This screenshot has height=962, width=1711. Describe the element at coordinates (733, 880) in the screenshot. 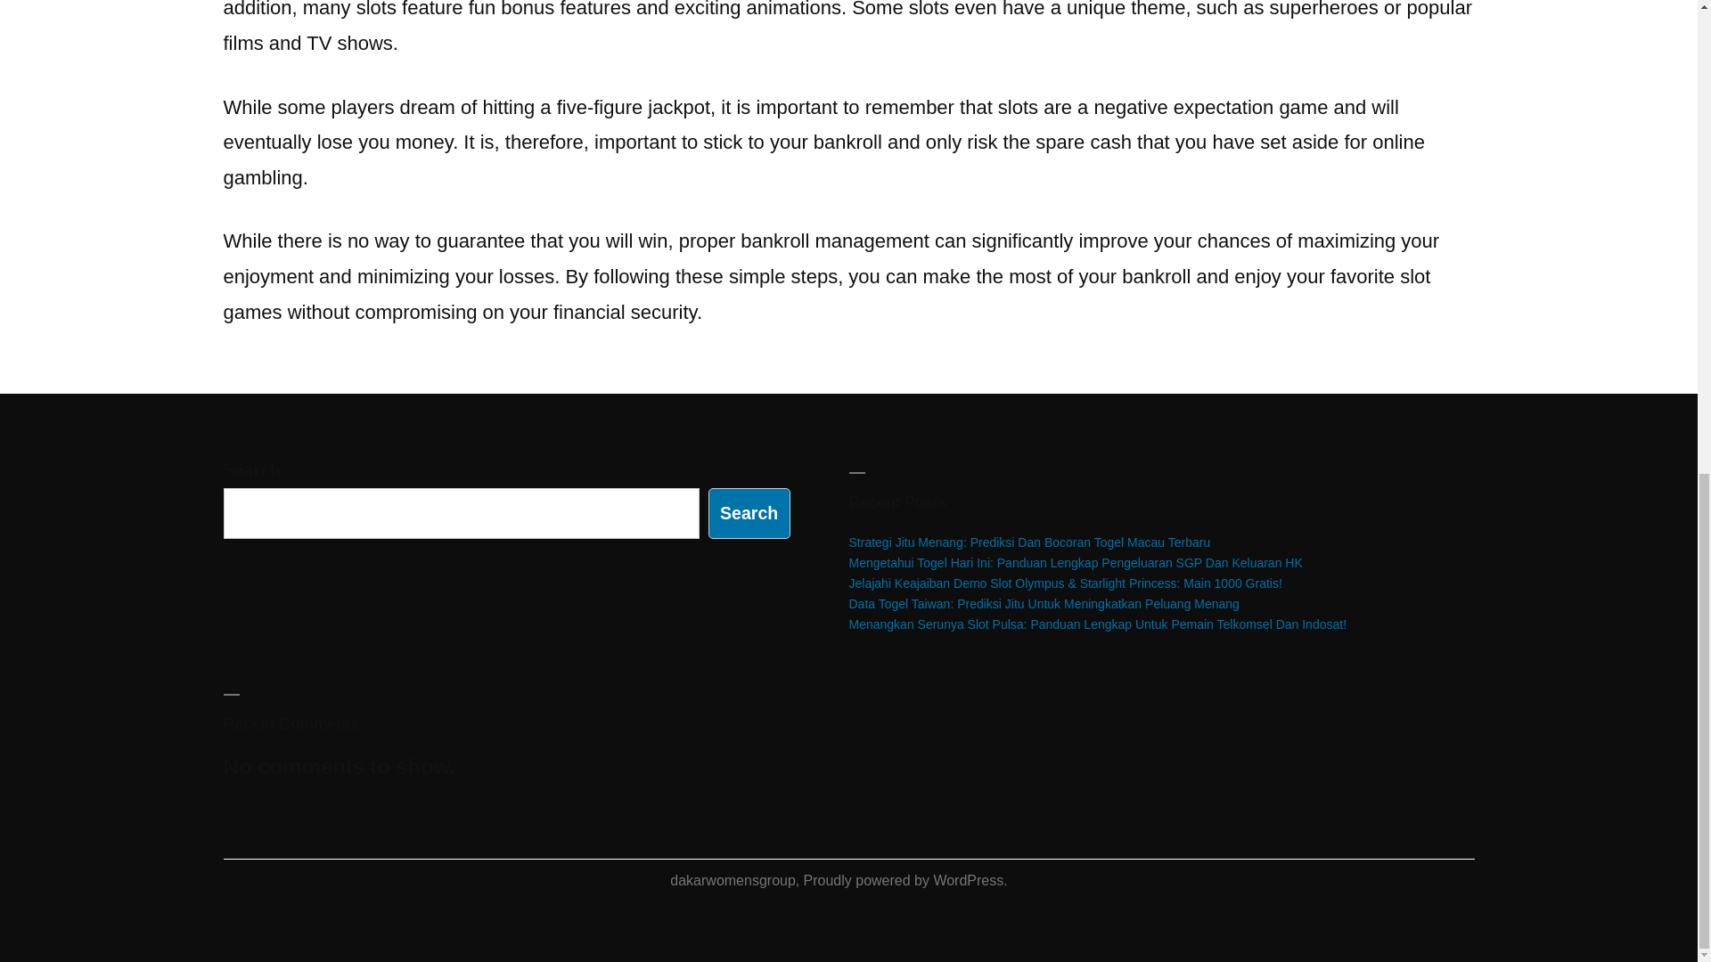

I see `dakarwomensgroup` at that location.